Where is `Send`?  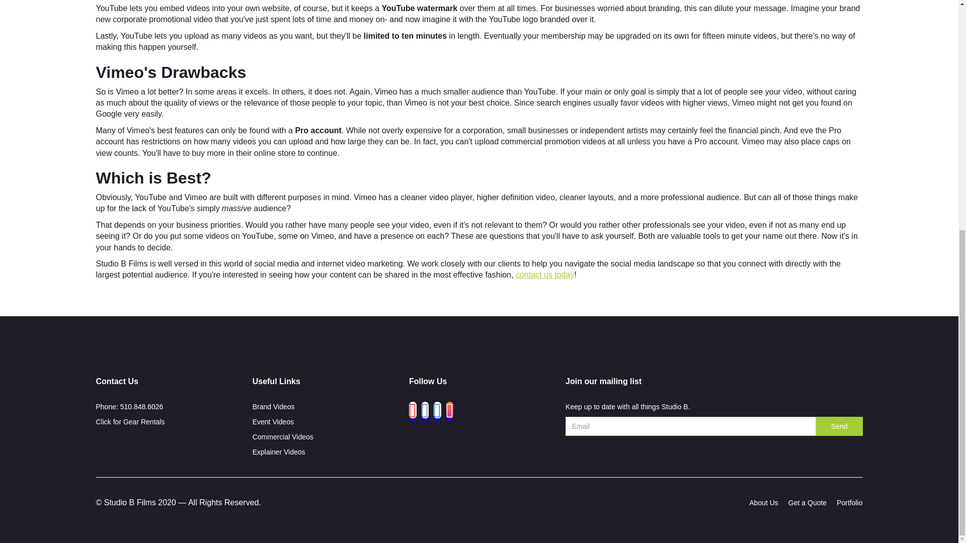
Send is located at coordinates (839, 426).